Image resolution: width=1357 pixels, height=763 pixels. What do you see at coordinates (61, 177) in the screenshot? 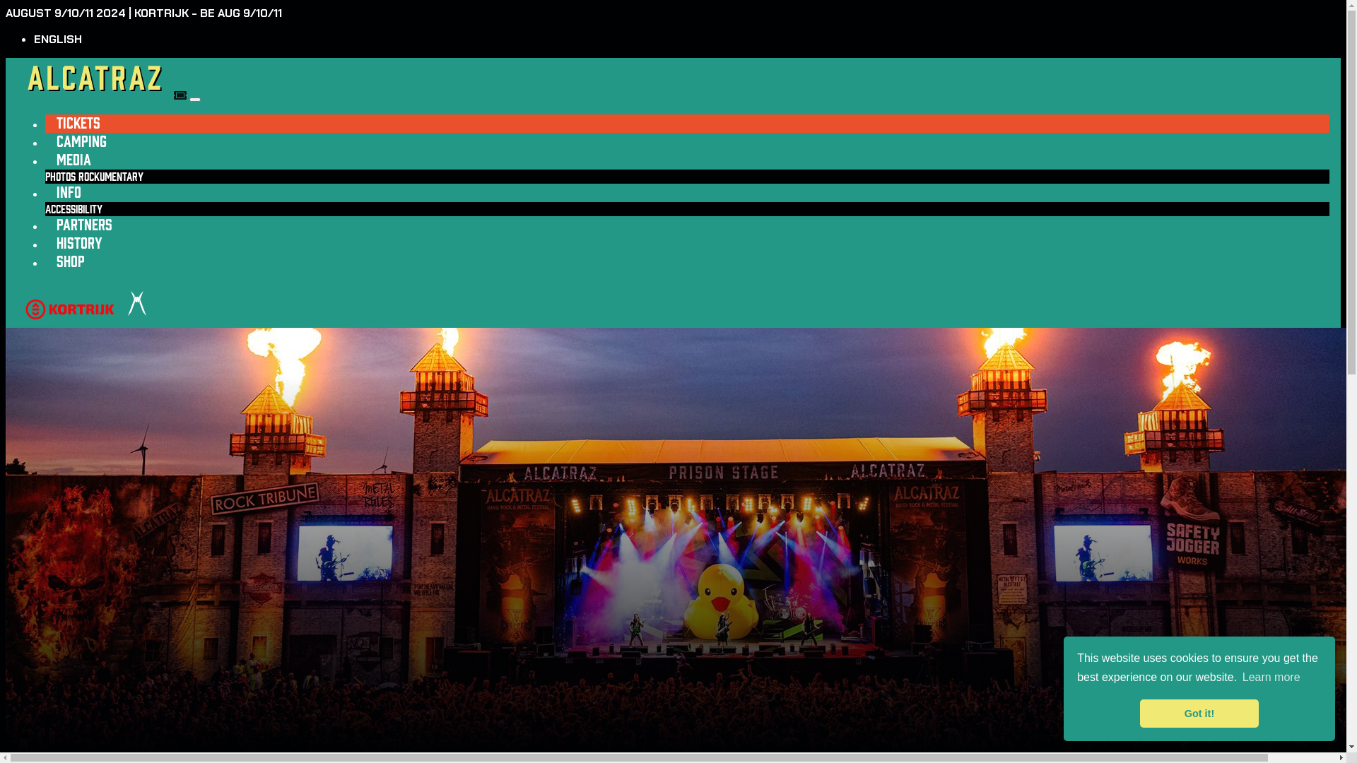
I see `PHOTOS` at bounding box center [61, 177].